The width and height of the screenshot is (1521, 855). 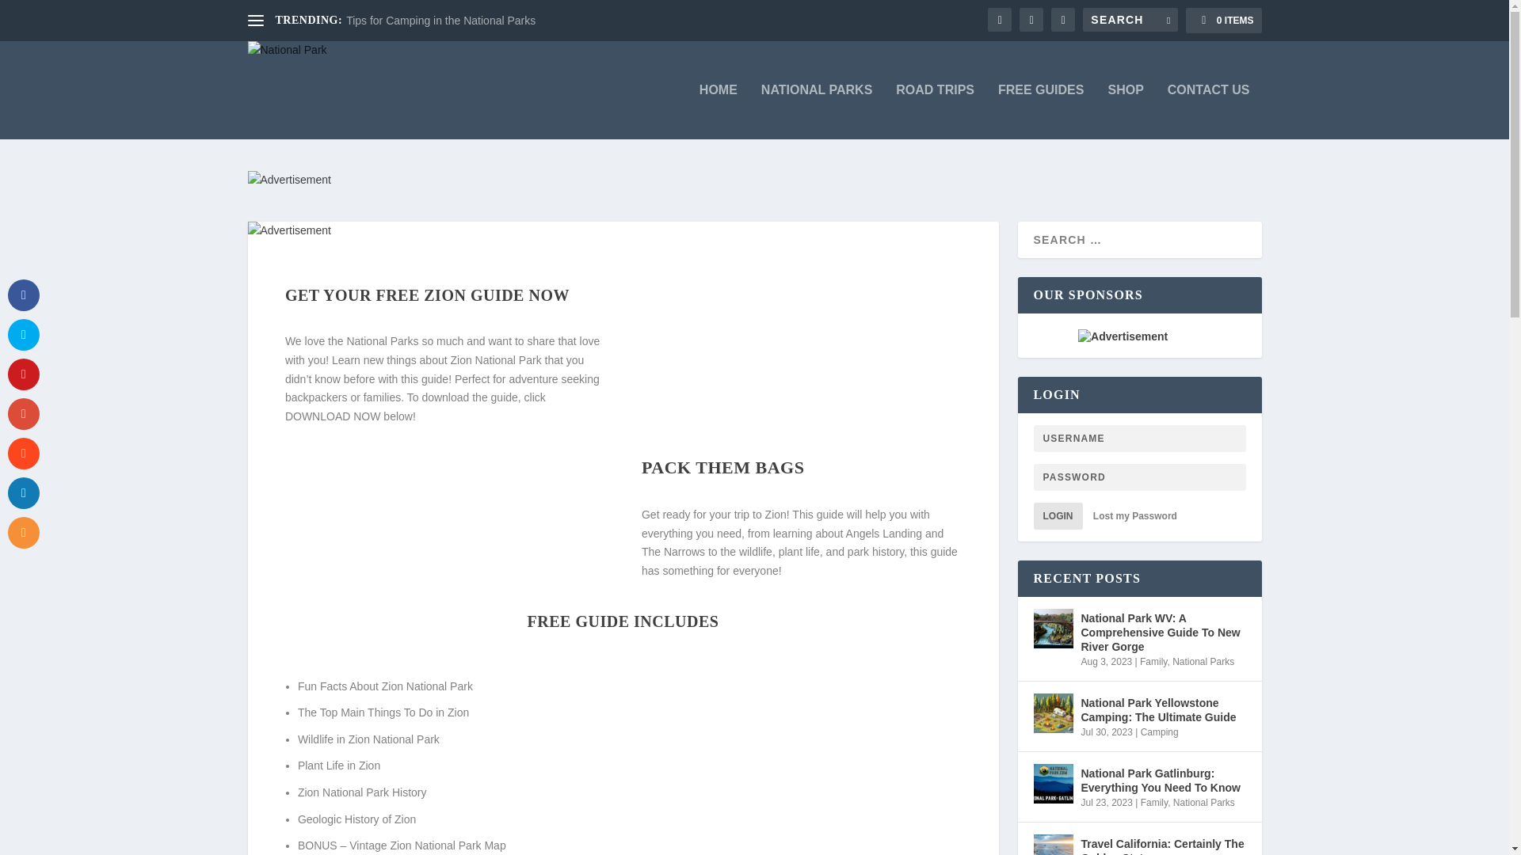 I want to click on ROAD TRIPS, so click(x=935, y=111).